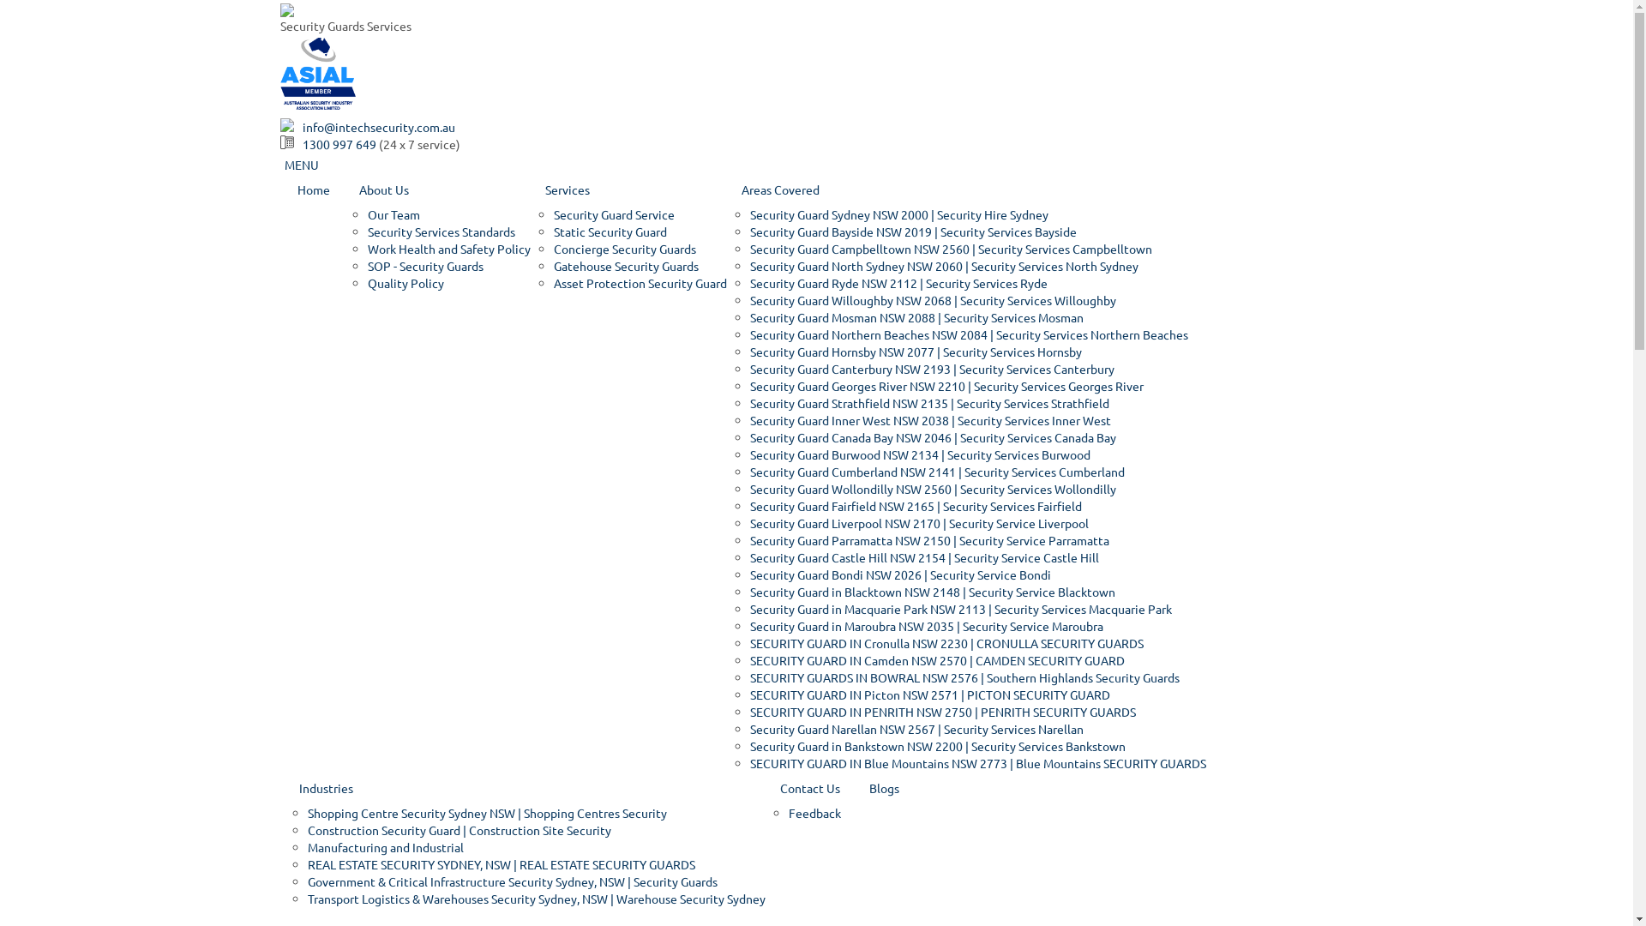 The height and width of the screenshot is (926, 1646). I want to click on Security Guard Burwood NSW 2134 | Security Services Burwood, so click(919, 454).